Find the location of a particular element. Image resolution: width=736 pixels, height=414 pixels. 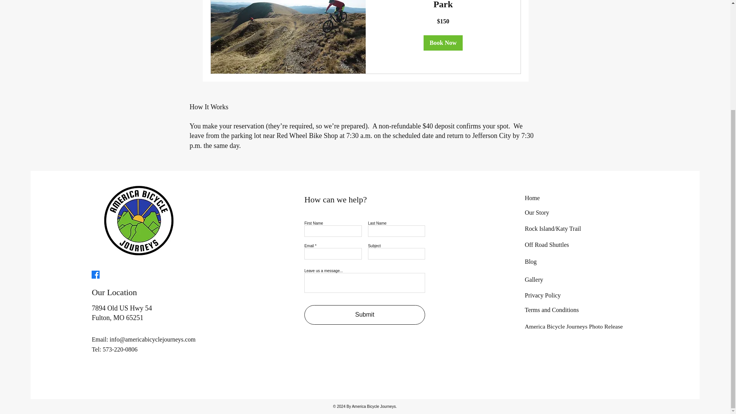

Home is located at coordinates (532, 198).